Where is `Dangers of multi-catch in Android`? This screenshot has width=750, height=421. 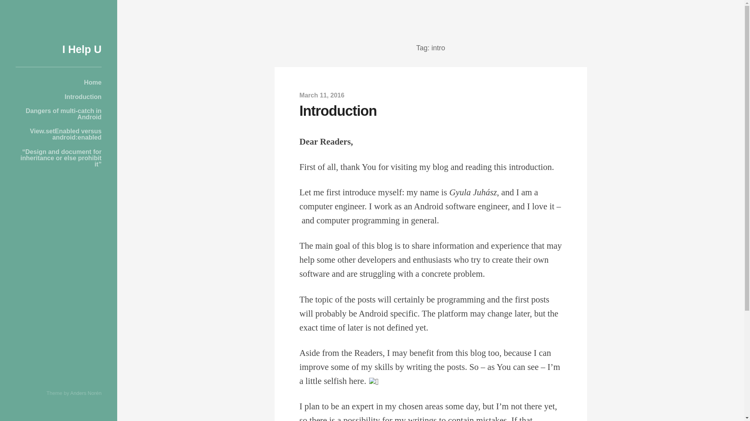 Dangers of multi-catch in Android is located at coordinates (59, 114).